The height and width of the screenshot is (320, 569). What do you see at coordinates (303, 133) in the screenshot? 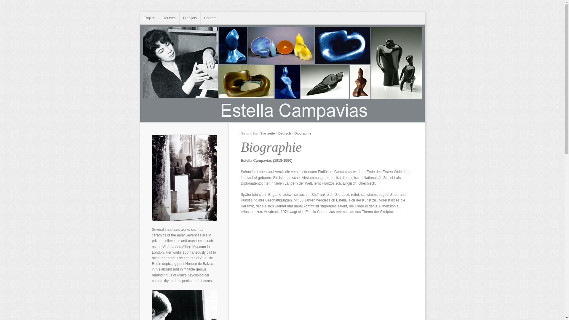
I see `Biographie` at bounding box center [303, 133].